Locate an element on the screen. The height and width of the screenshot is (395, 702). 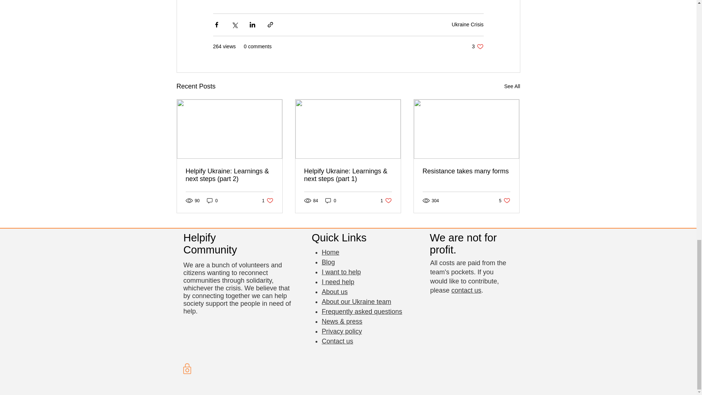
Privacy policy is located at coordinates (505, 200).